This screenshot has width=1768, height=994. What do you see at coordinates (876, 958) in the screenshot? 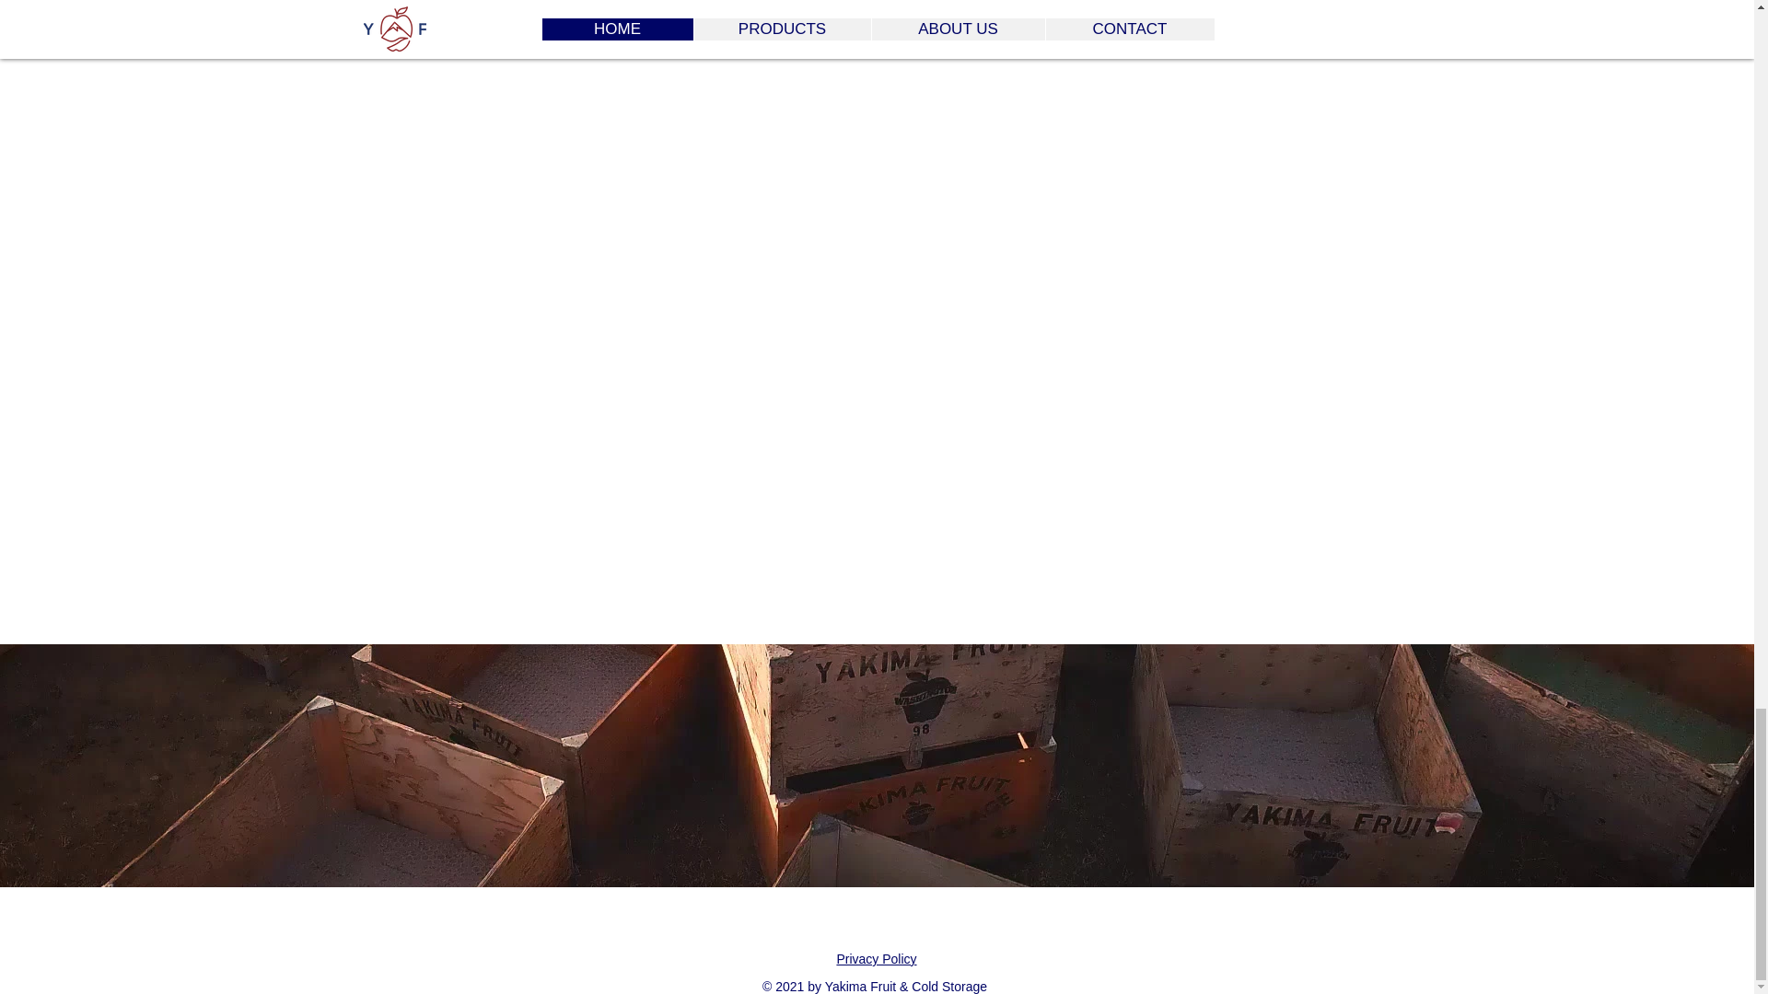
I see `Privacy Policy` at bounding box center [876, 958].